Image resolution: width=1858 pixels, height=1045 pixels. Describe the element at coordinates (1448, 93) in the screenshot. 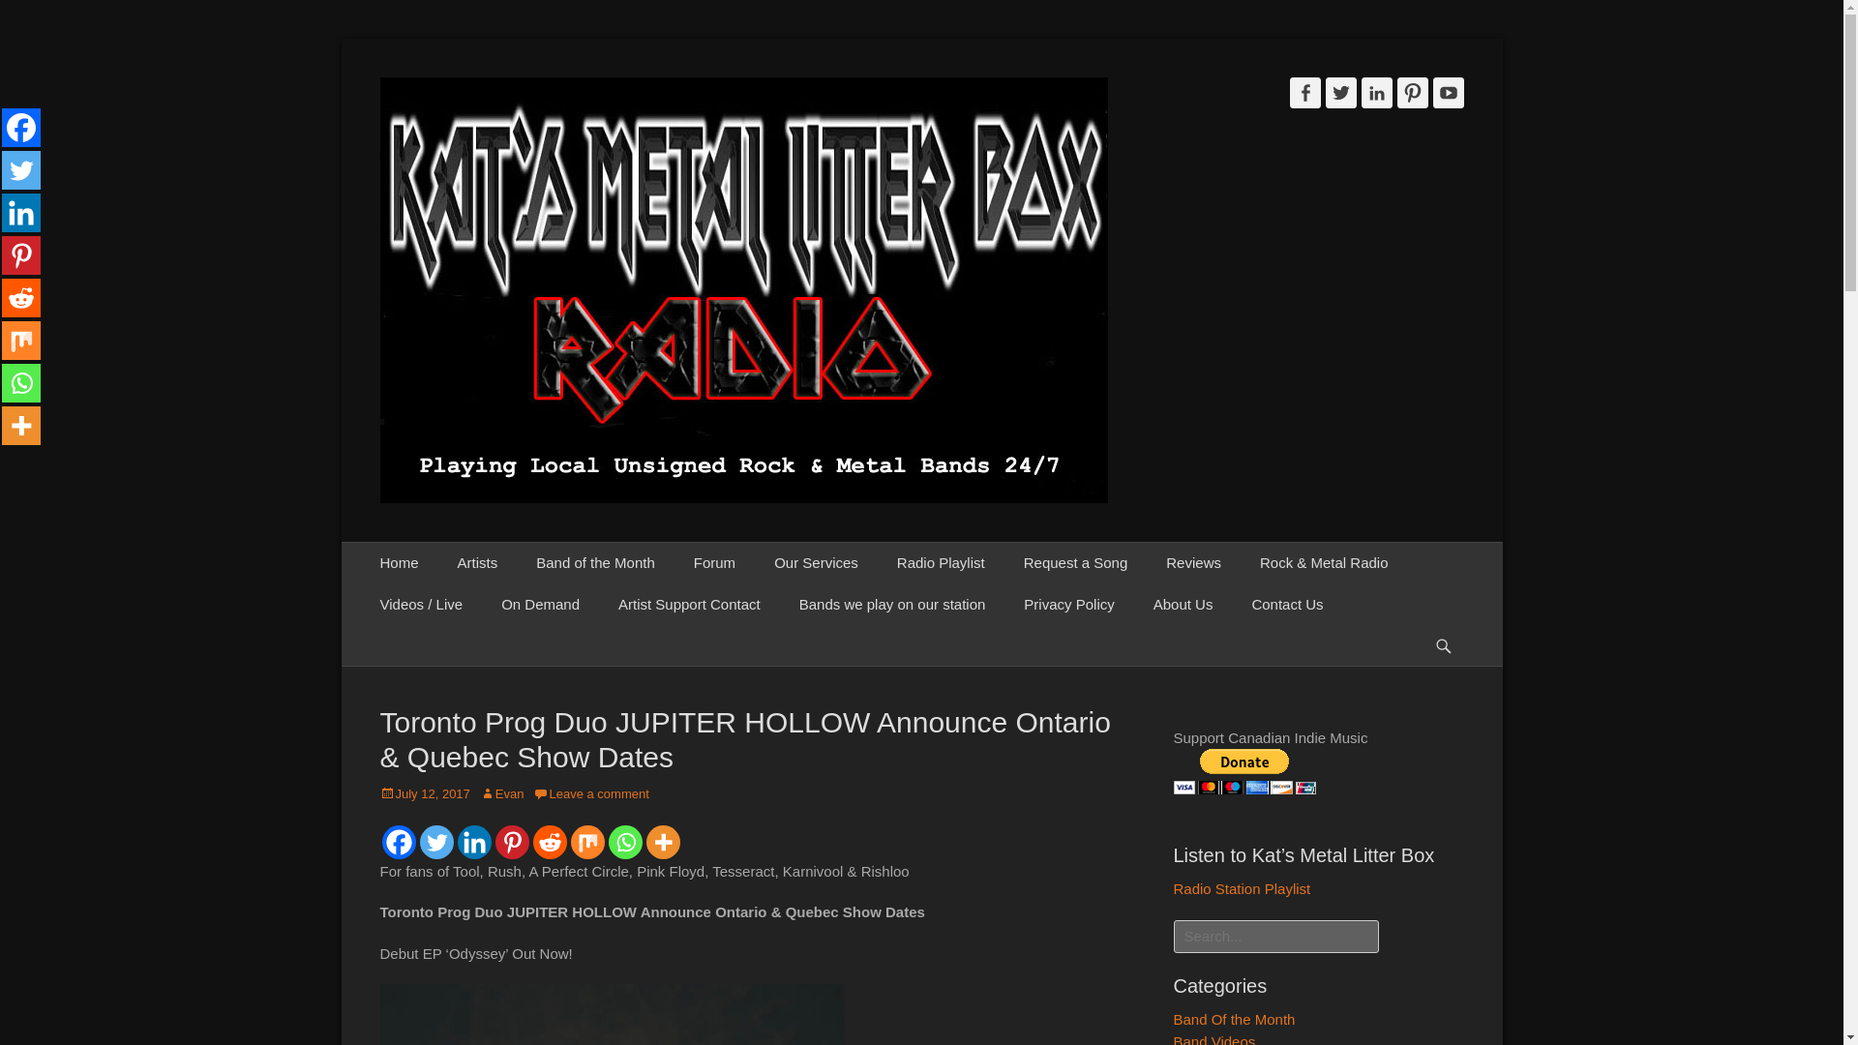

I see `YouTube` at that location.